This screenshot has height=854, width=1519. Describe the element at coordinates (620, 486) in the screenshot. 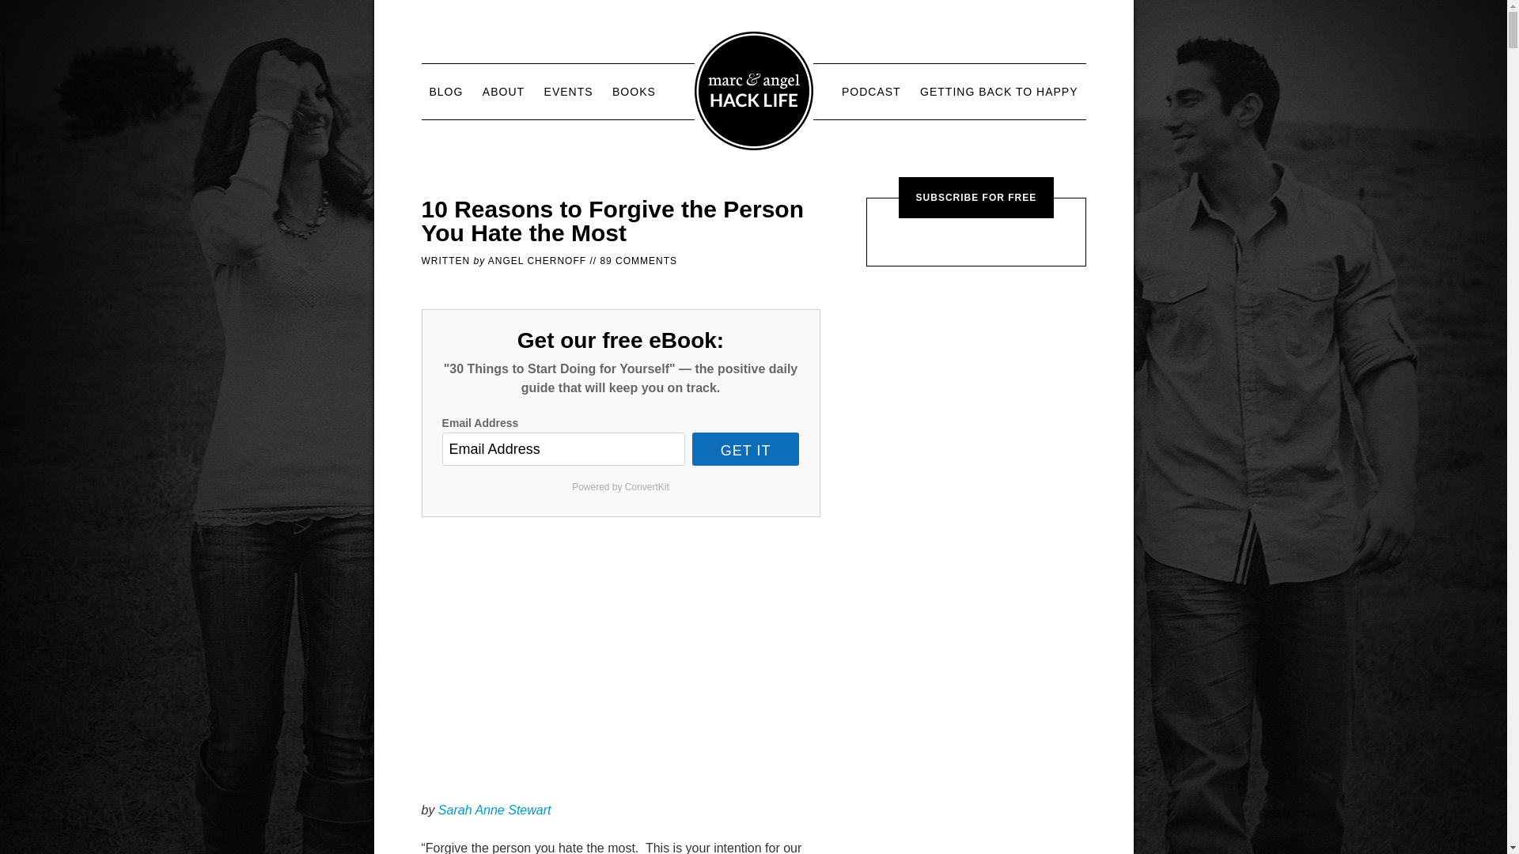

I see `Powered by ConvertKit` at that location.